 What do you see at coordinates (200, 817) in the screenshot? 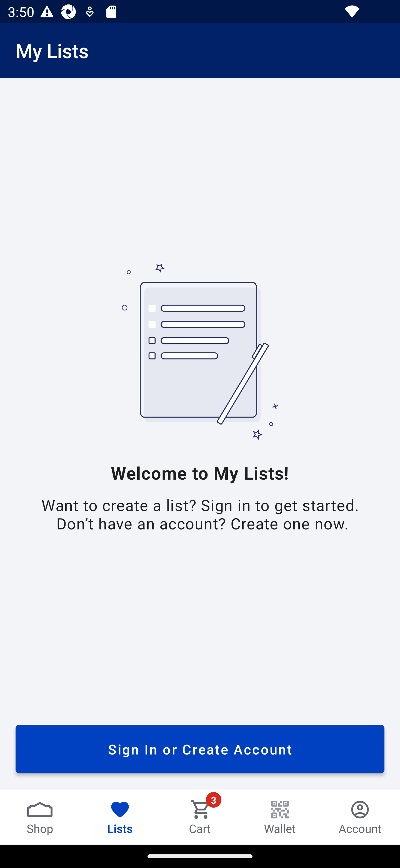
I see `Cart Cart 3` at bounding box center [200, 817].